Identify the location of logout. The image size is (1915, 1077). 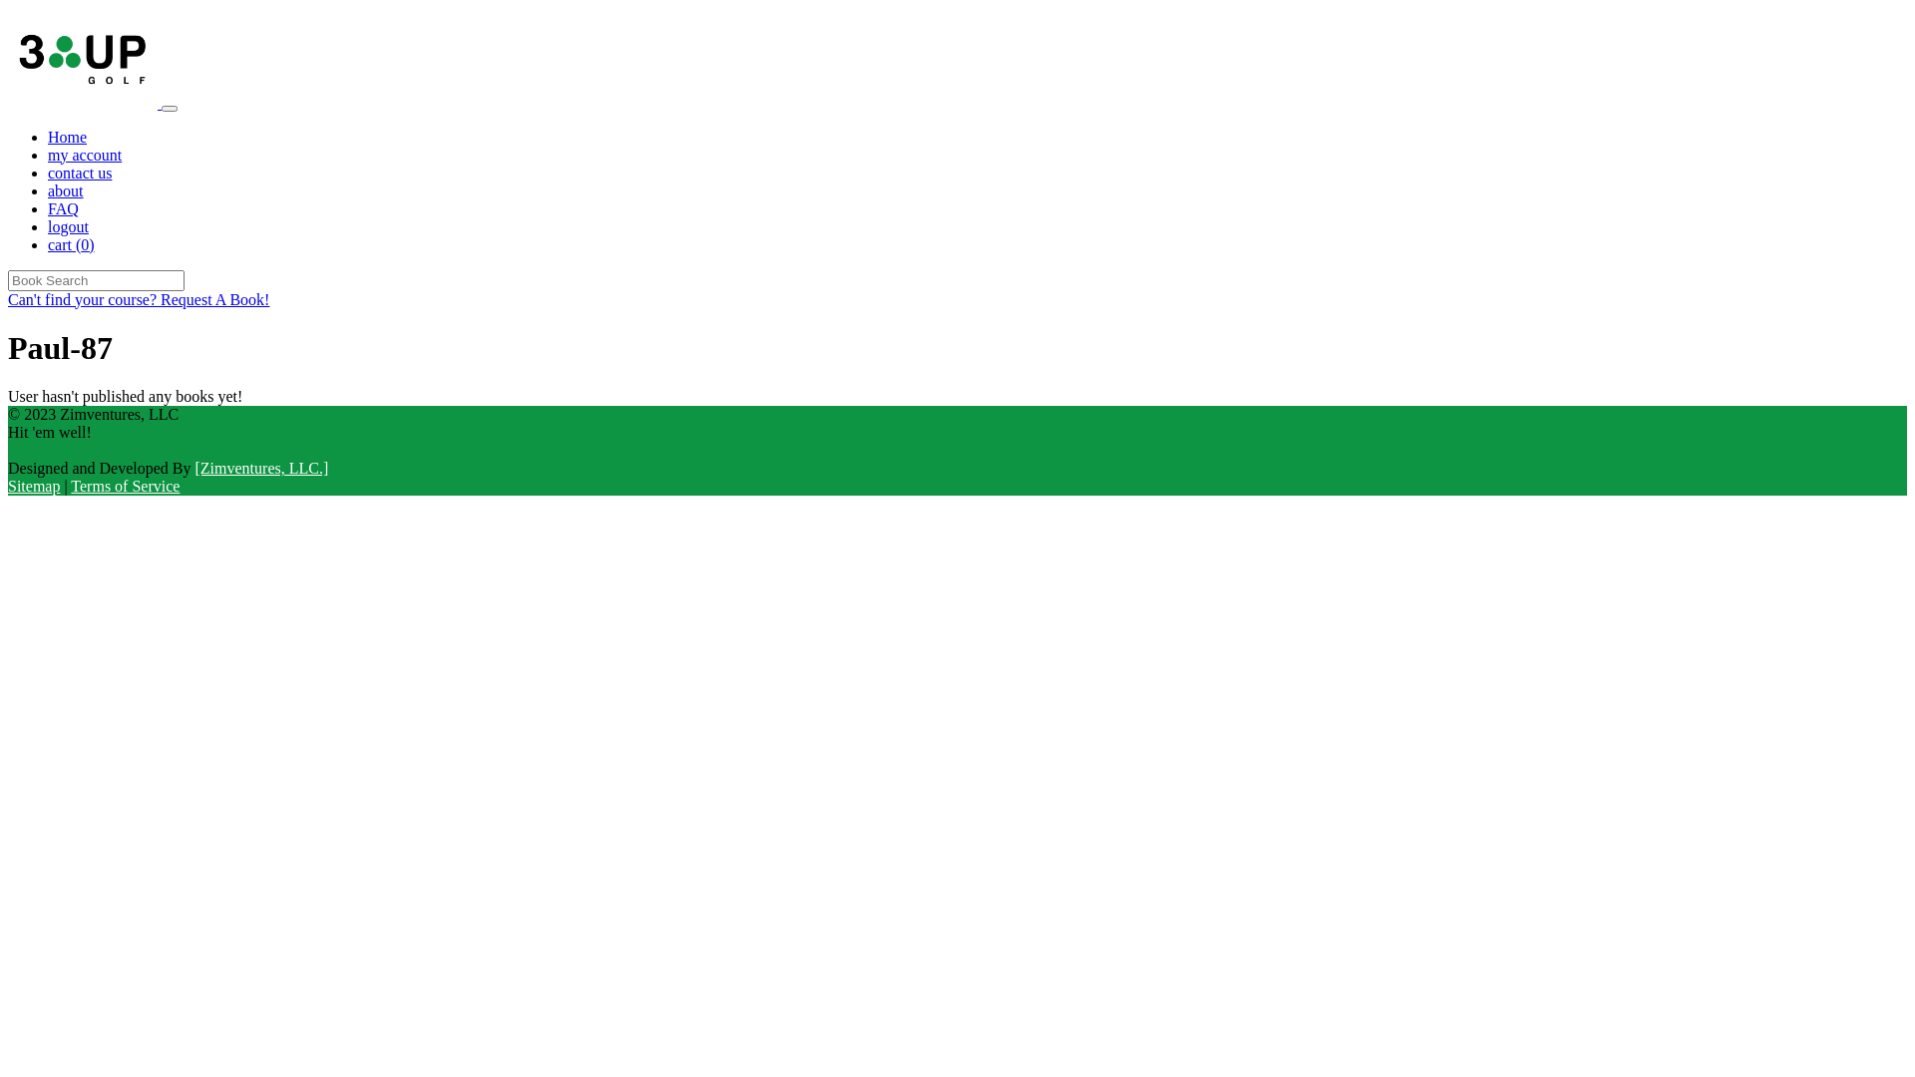
(68, 227).